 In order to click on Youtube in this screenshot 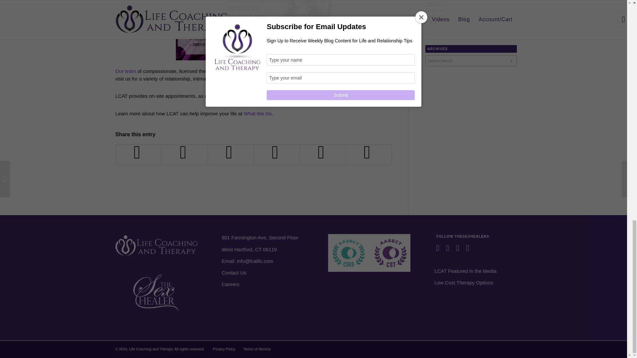, I will do `click(439, 248)`.